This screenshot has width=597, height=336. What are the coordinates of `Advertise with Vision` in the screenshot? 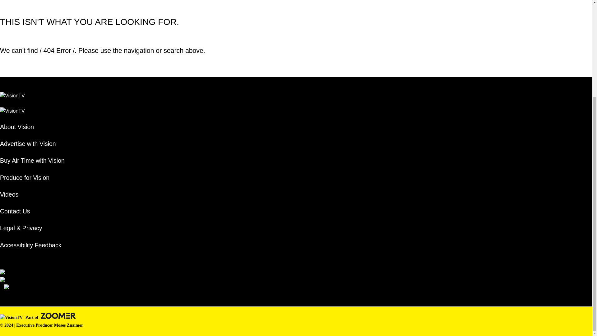 It's located at (32, 144).